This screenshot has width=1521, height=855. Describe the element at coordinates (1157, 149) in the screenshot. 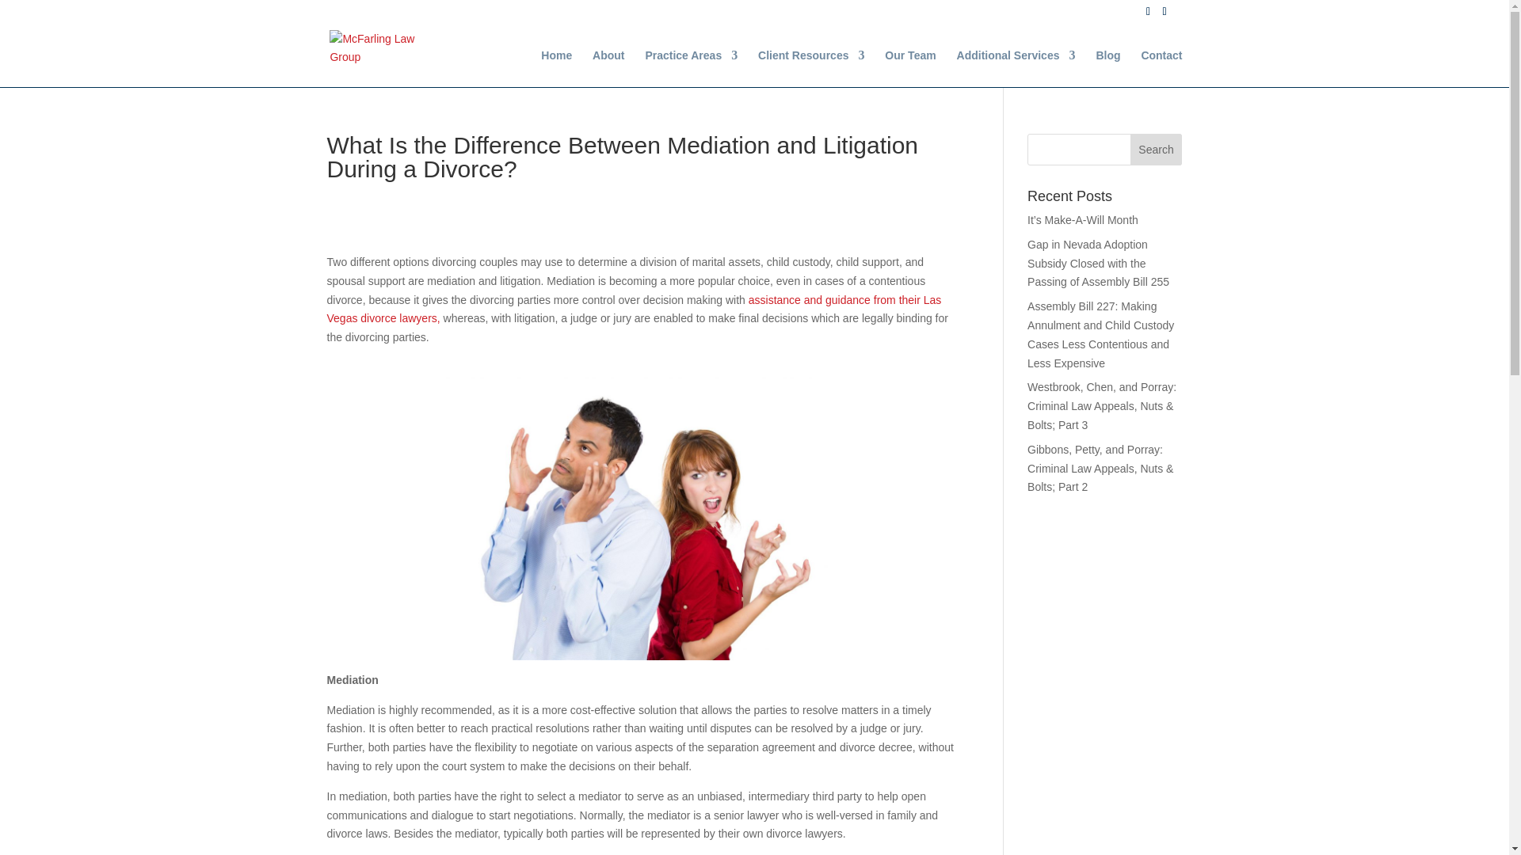

I see `Search` at that location.